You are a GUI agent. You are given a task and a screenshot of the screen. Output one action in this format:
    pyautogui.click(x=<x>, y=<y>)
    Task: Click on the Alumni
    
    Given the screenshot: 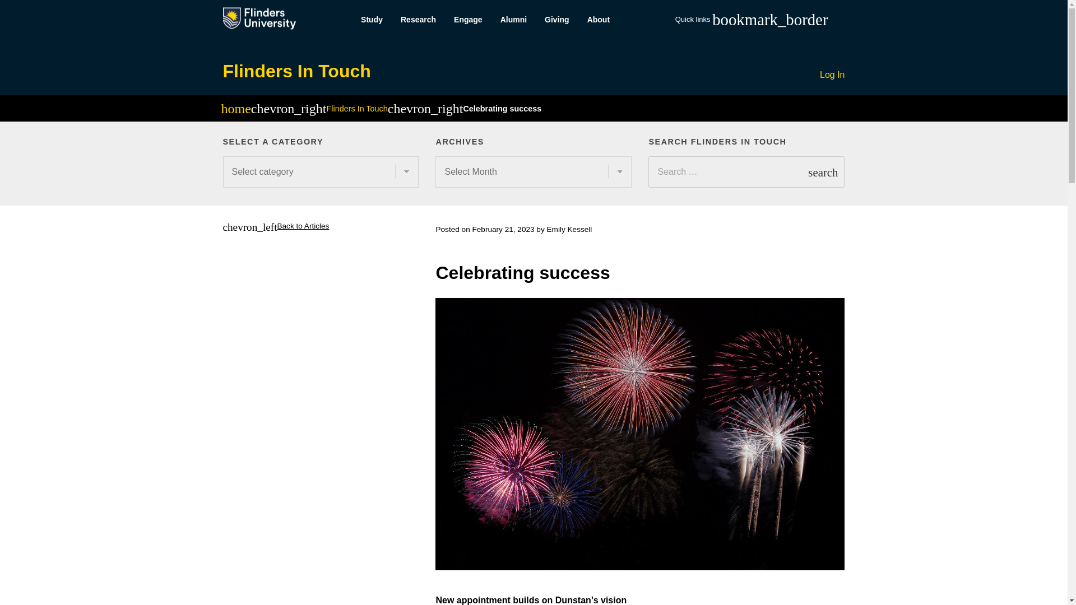 What is the action you would take?
    pyautogui.click(x=513, y=20)
    